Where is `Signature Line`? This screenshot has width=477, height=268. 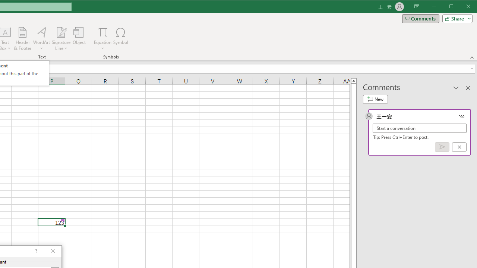
Signature Line is located at coordinates (61, 39).